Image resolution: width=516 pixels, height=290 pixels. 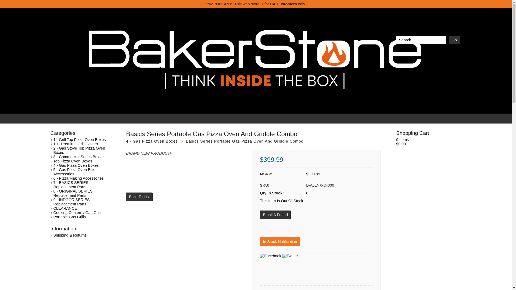 What do you see at coordinates (71, 185) in the screenshot?
I see `7 - BASICS SERIES Replacement Parts` at bounding box center [71, 185].